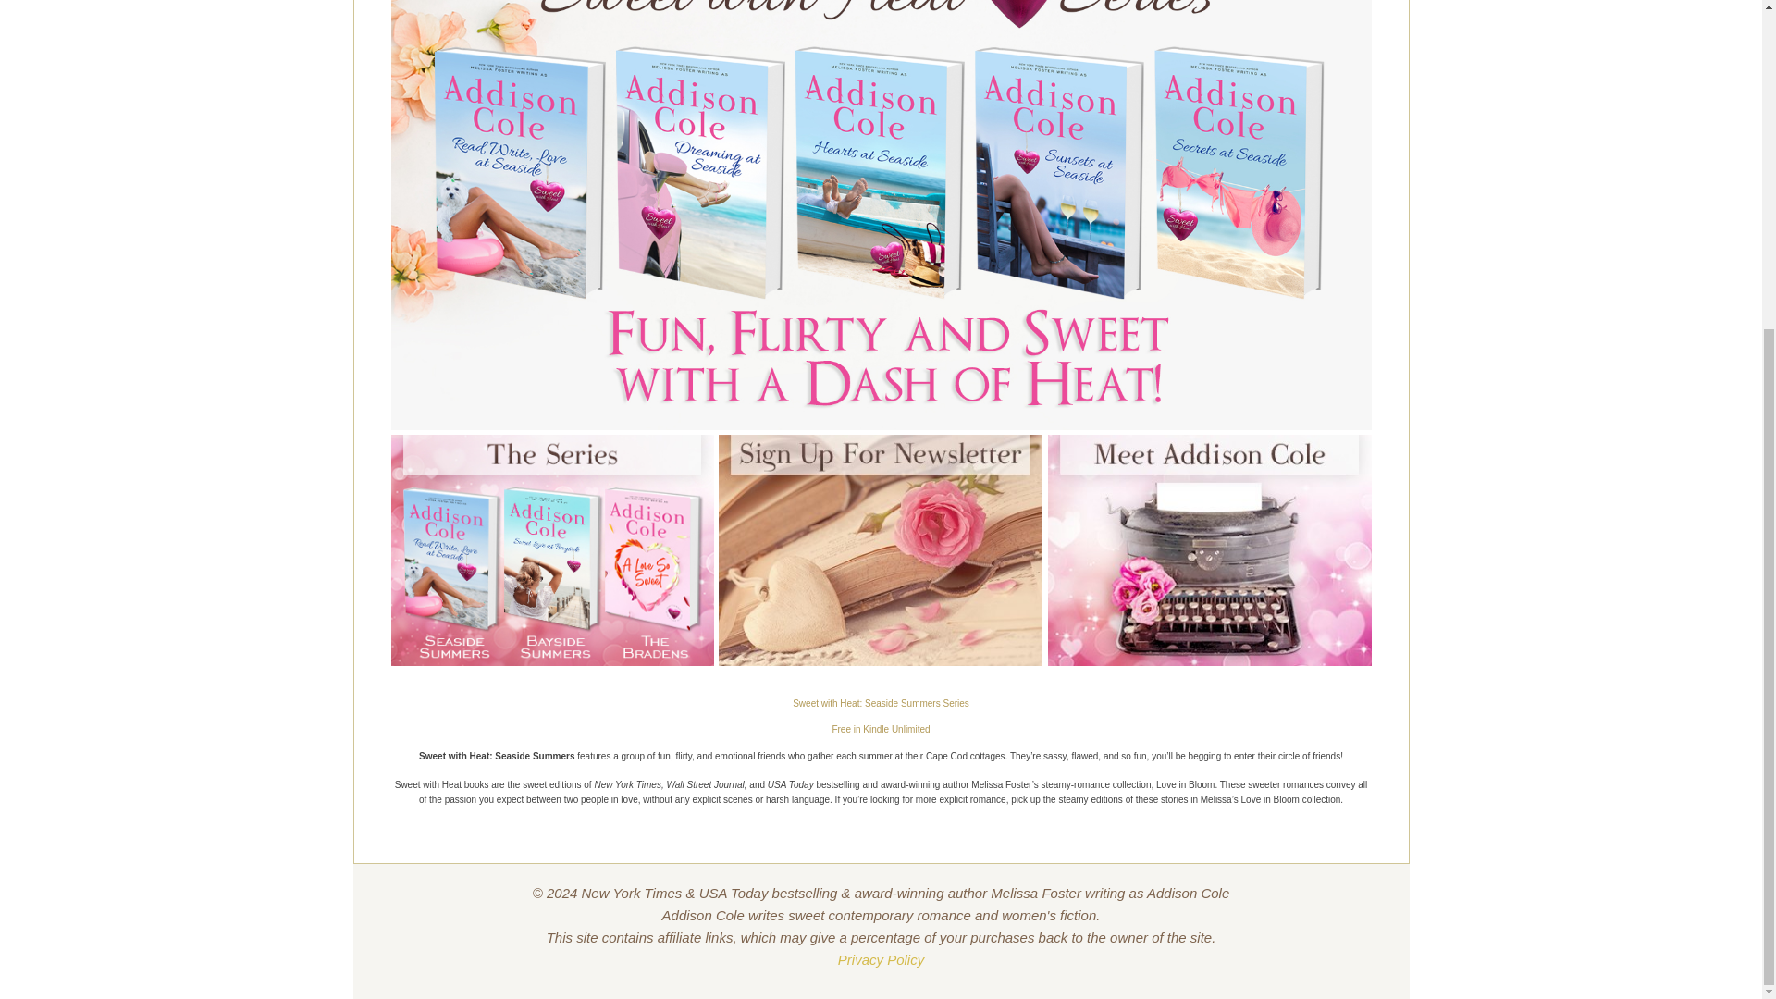 The height and width of the screenshot is (999, 1776). I want to click on Privacy Policy, so click(881, 960).